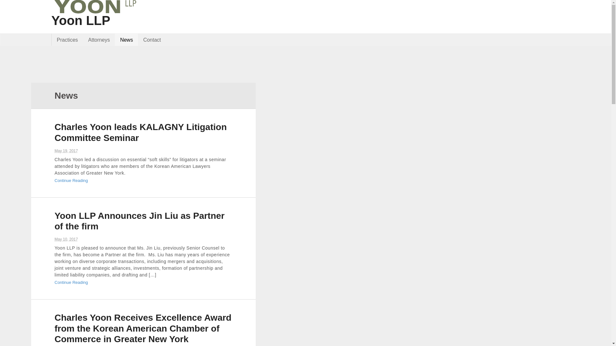 The width and height of the screenshot is (616, 346). What do you see at coordinates (71, 181) in the screenshot?
I see `Continue Reading` at bounding box center [71, 181].